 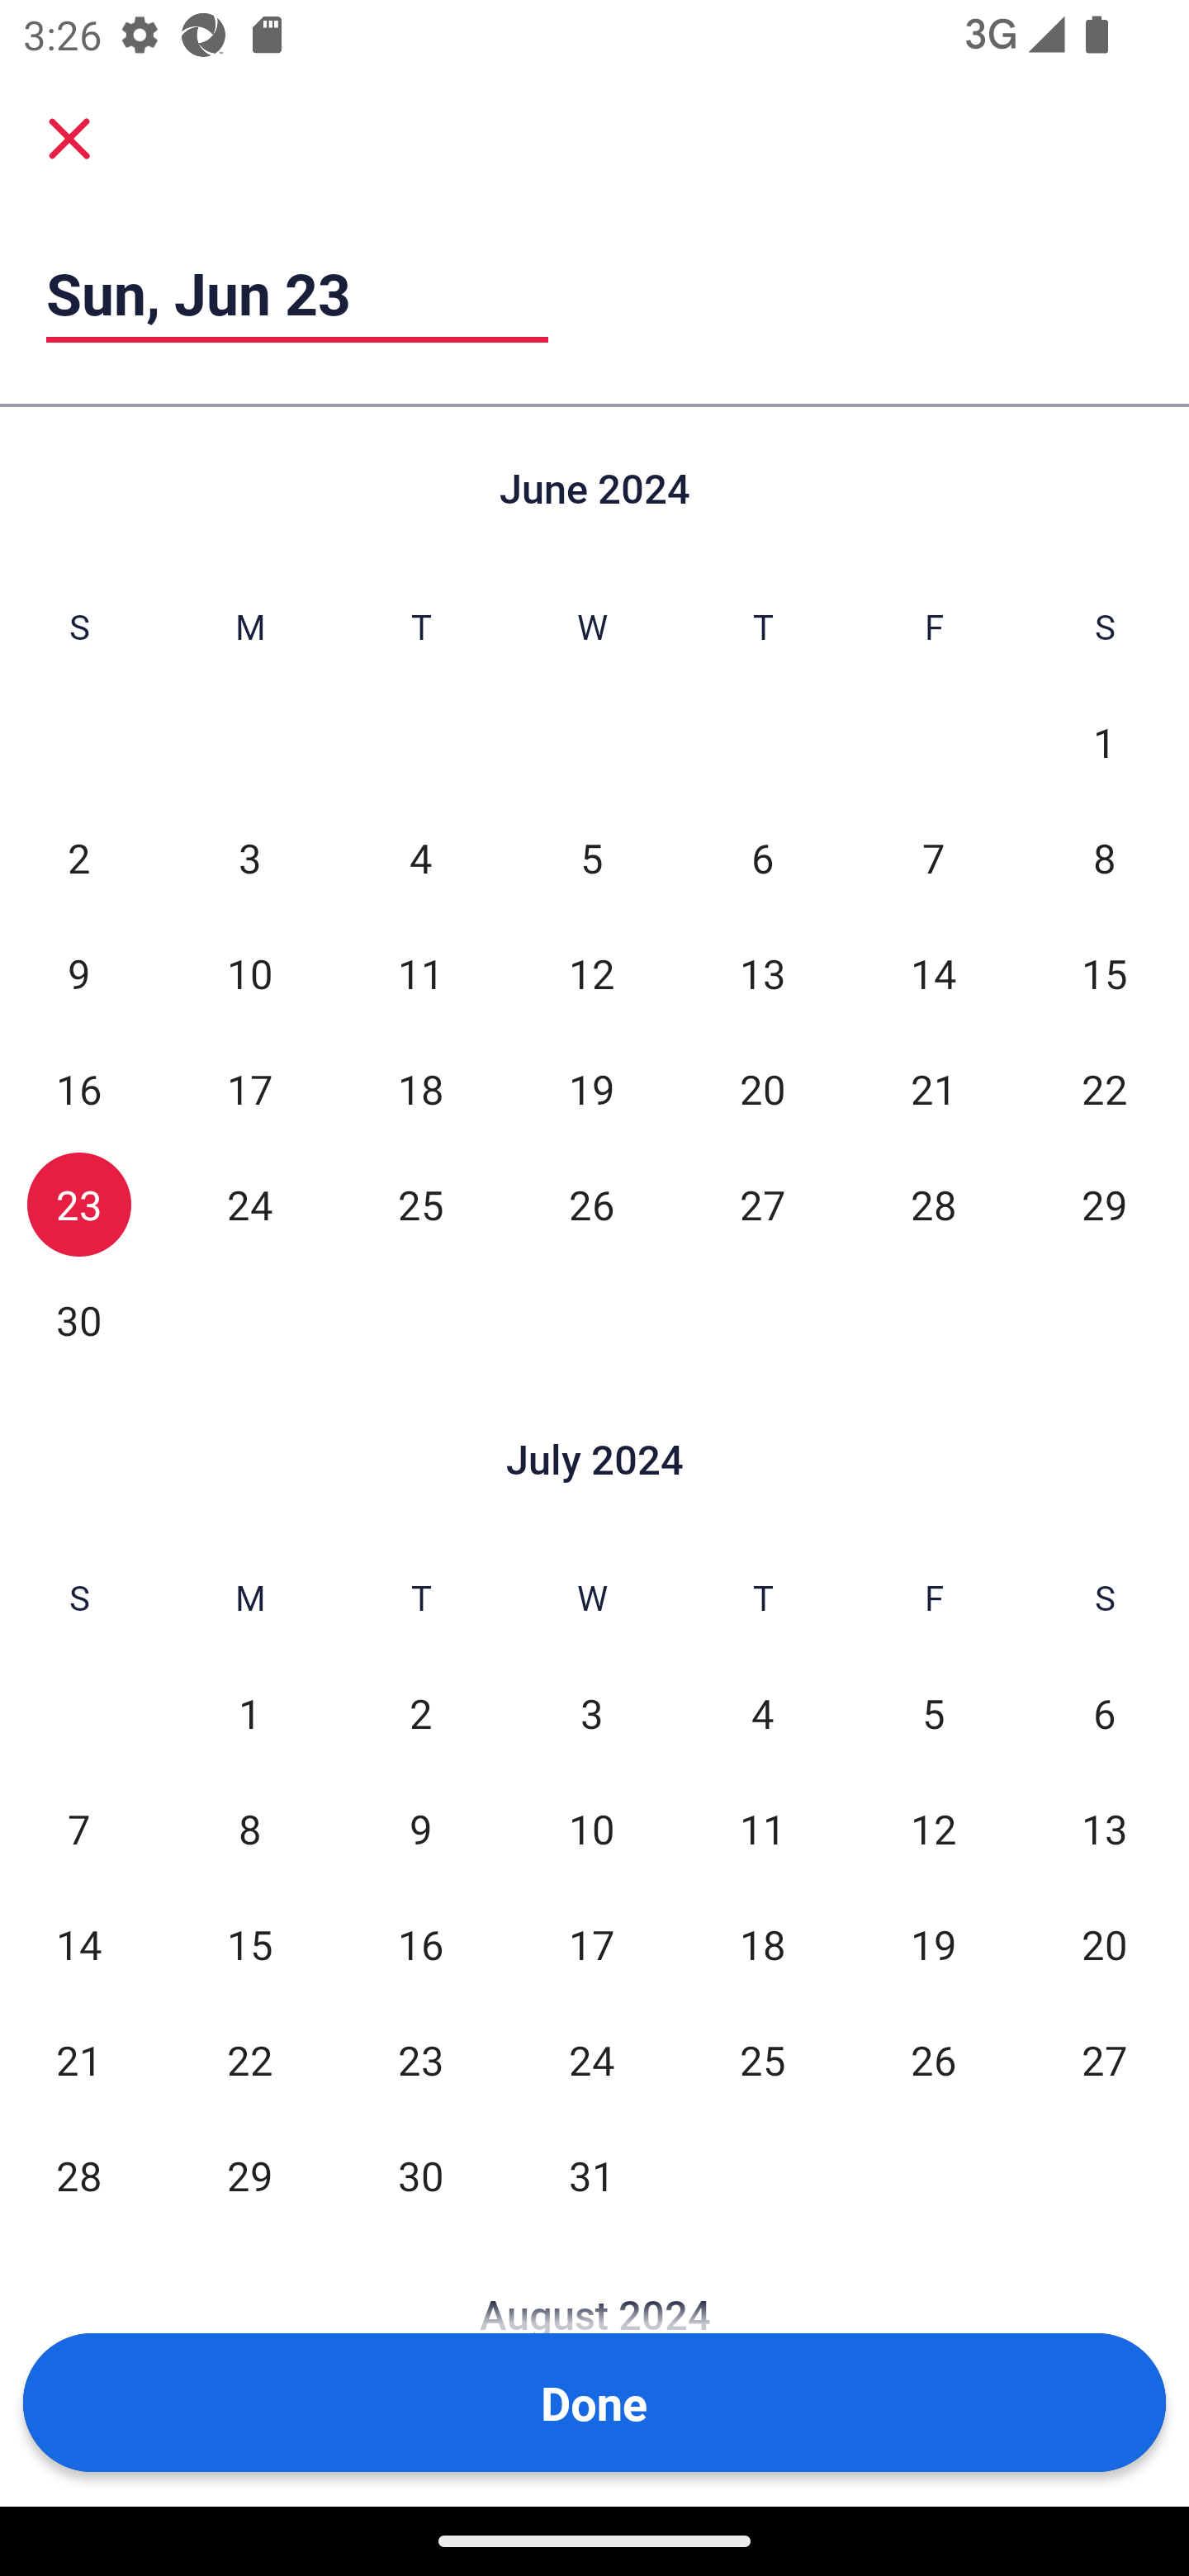 I want to click on 13 Sat, Jul 13, Not Selected, so click(x=1105, y=1828).